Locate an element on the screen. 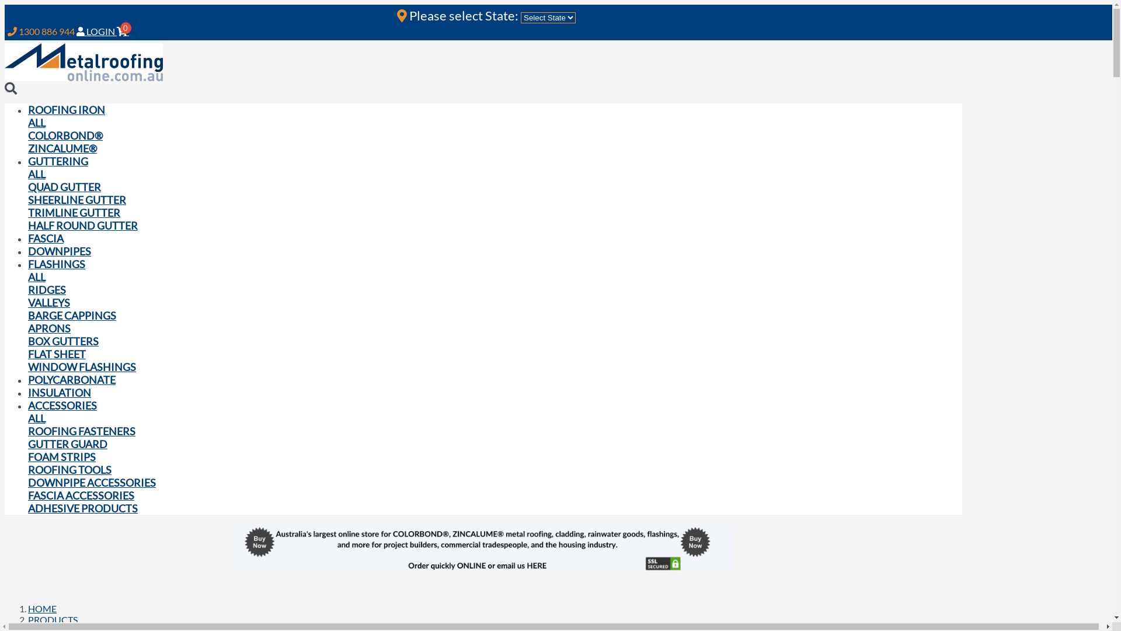 This screenshot has width=1121, height=631. BOX GUTTERS is located at coordinates (63, 341).